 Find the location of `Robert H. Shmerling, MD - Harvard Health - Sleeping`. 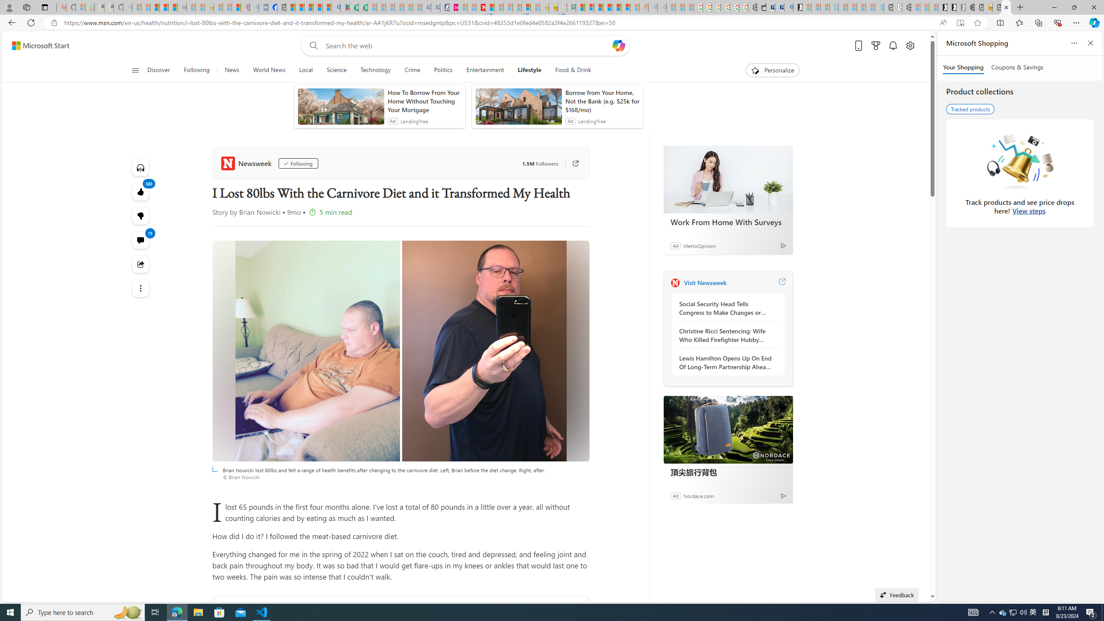

Robert H. Shmerling, MD - Harvard Health - Sleeping is located at coordinates (245, 7).